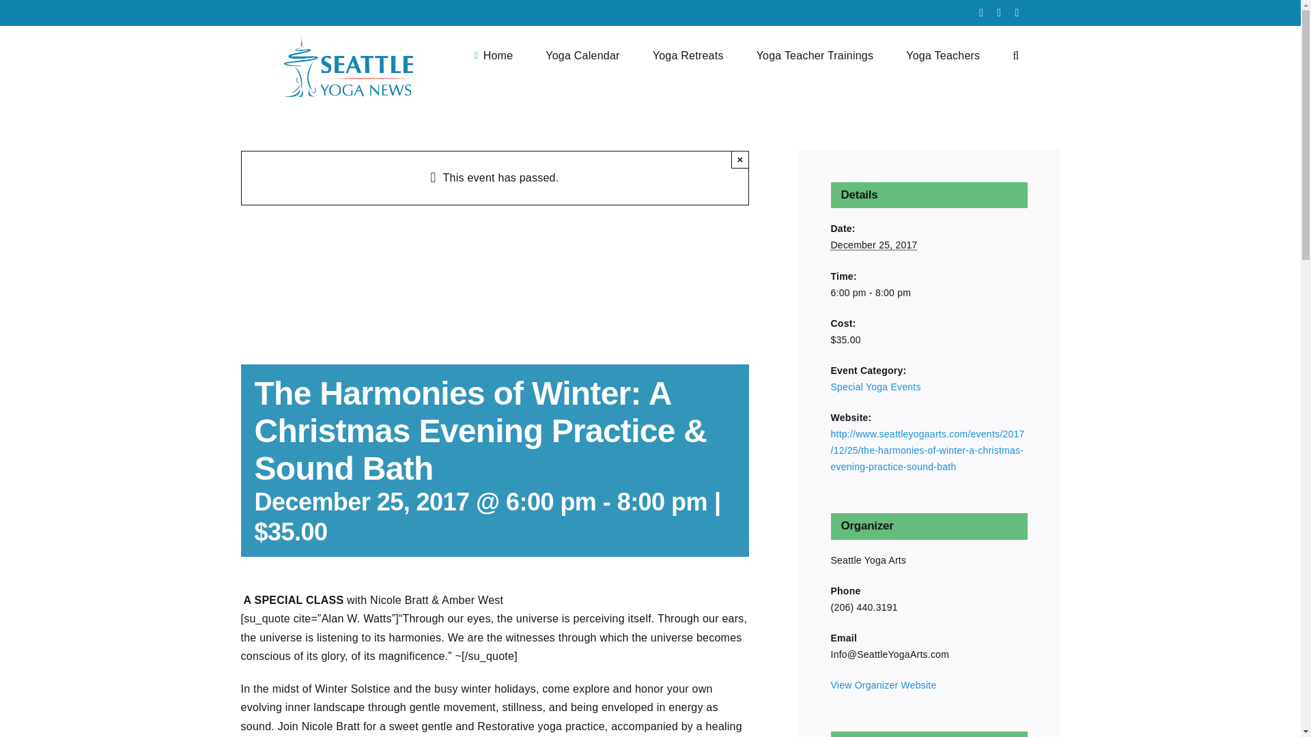 This screenshot has height=737, width=1311. I want to click on 2017-12-25, so click(928, 292).